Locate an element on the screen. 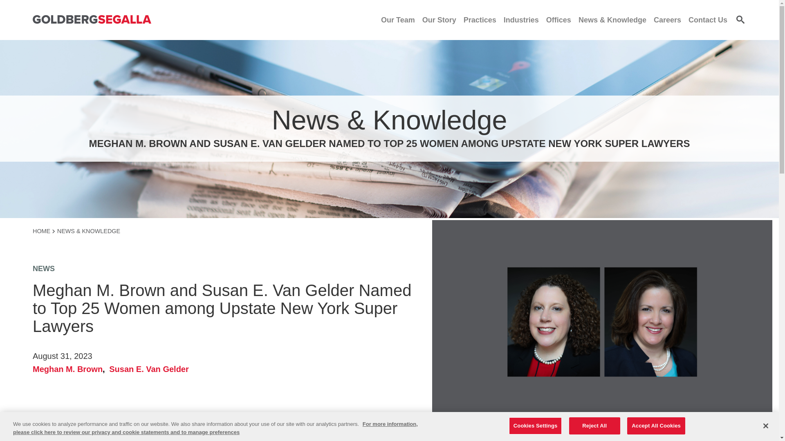 The height and width of the screenshot is (441, 785). HOME is located at coordinates (44, 231).